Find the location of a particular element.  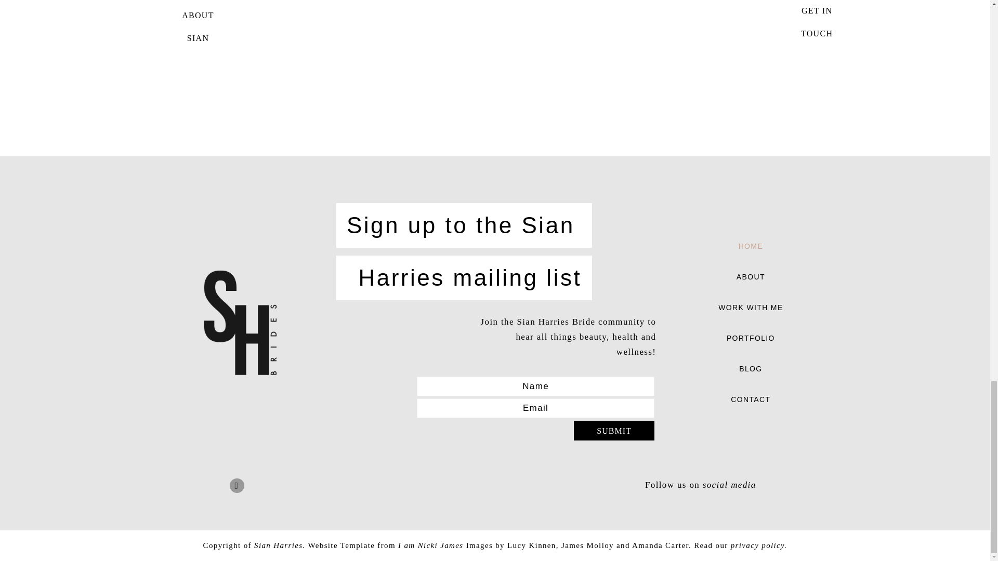

SHsubmark is located at coordinates (240, 323).